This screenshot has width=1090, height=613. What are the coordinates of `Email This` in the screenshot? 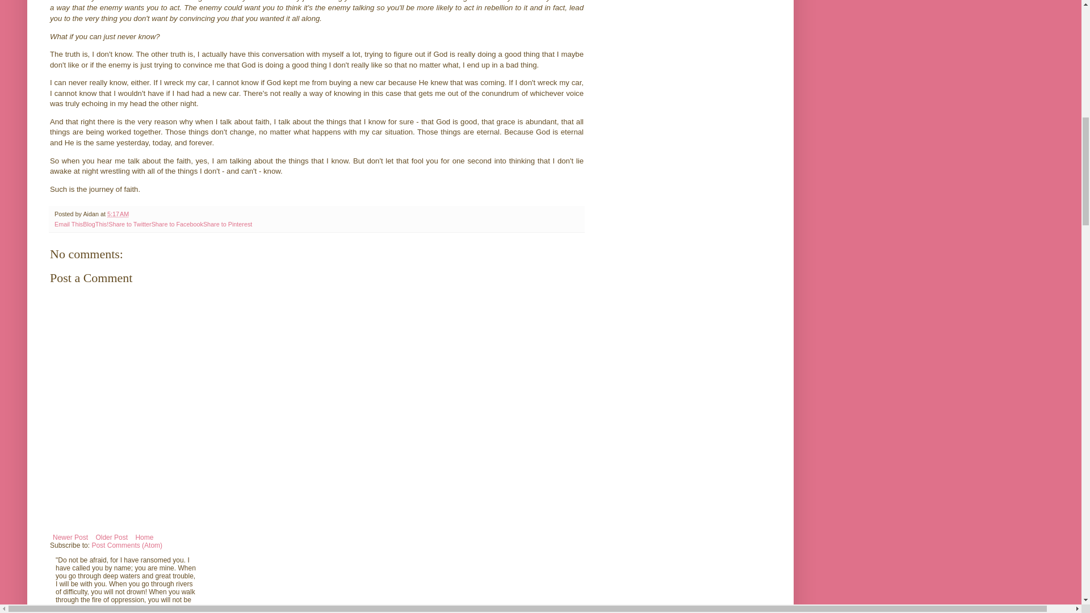 It's located at (68, 224).